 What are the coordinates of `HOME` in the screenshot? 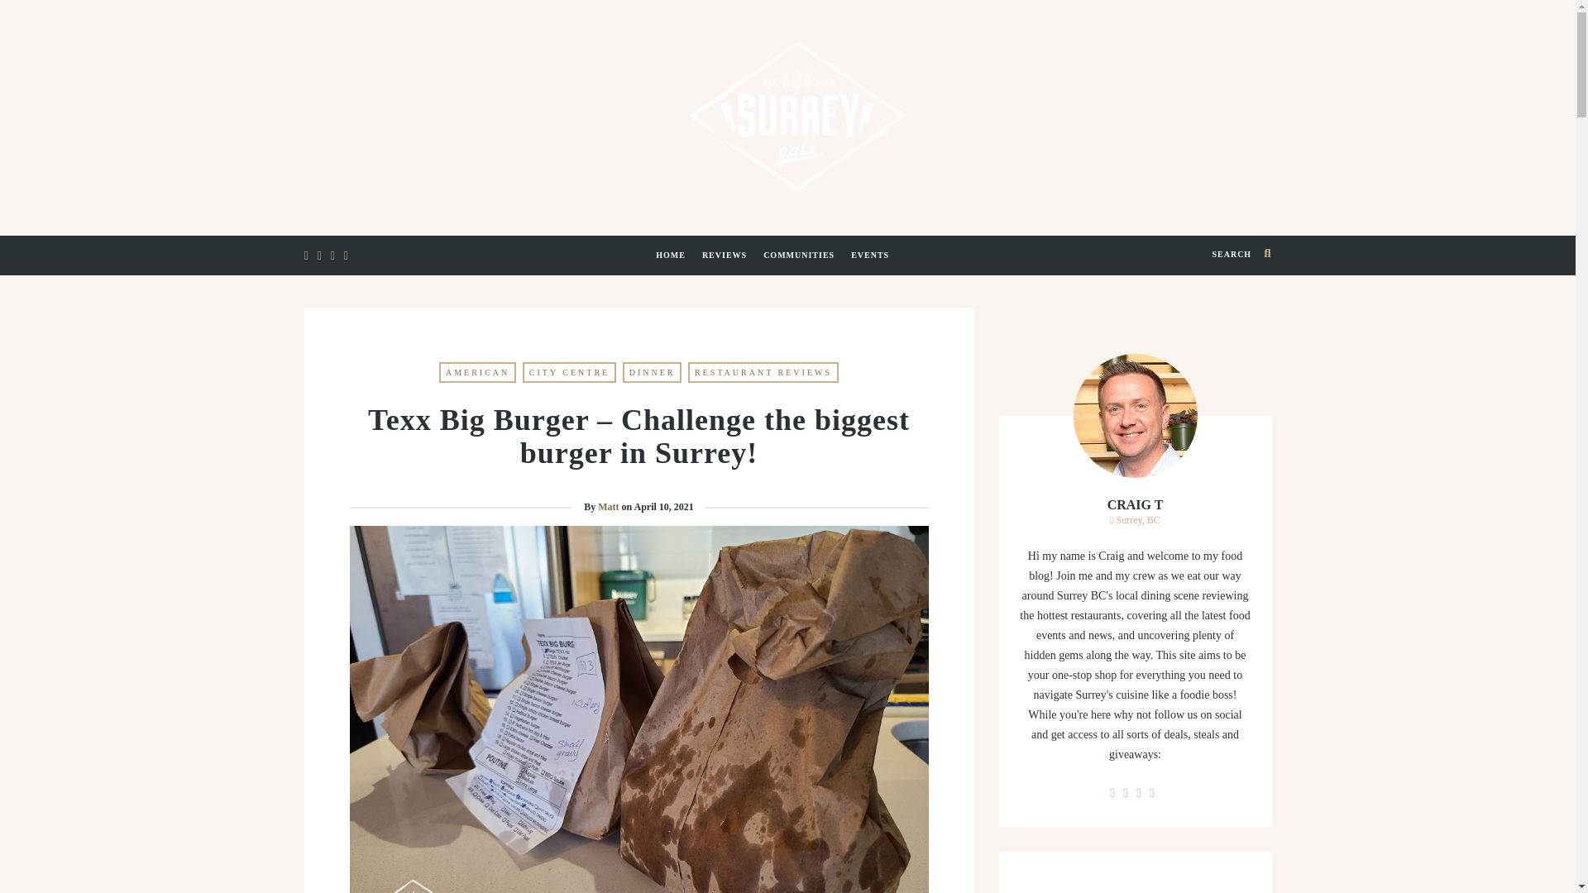 It's located at (675, 265).